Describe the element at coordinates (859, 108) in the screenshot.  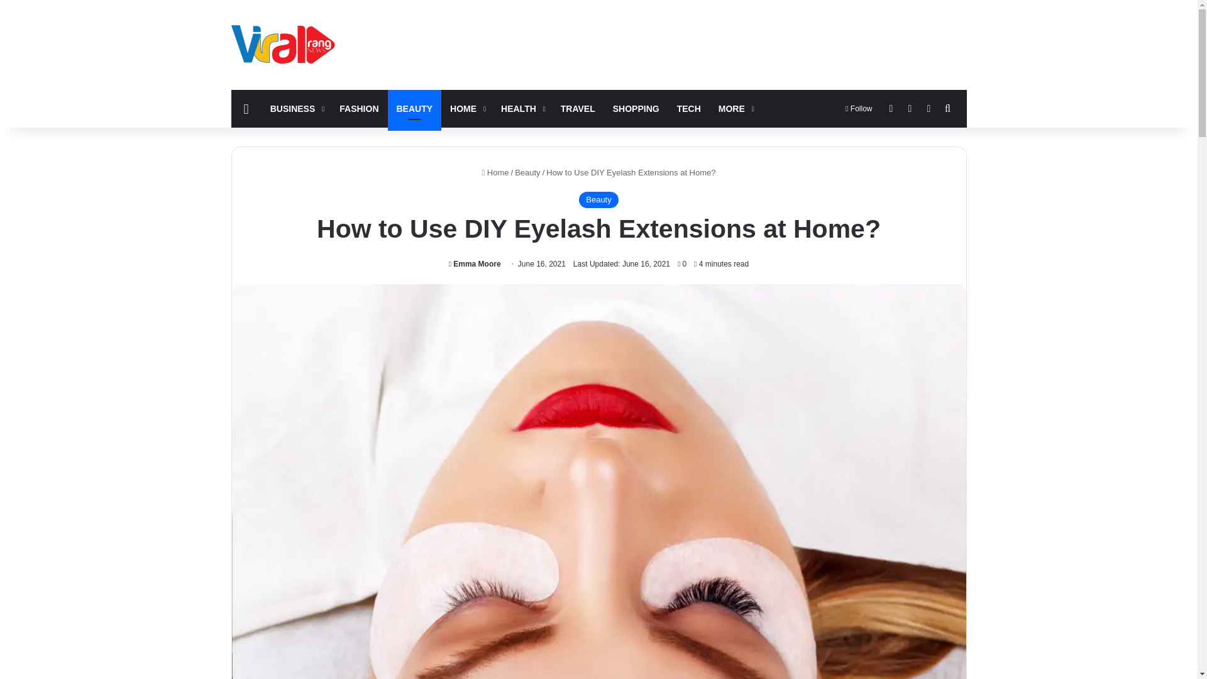
I see `Follow` at that location.